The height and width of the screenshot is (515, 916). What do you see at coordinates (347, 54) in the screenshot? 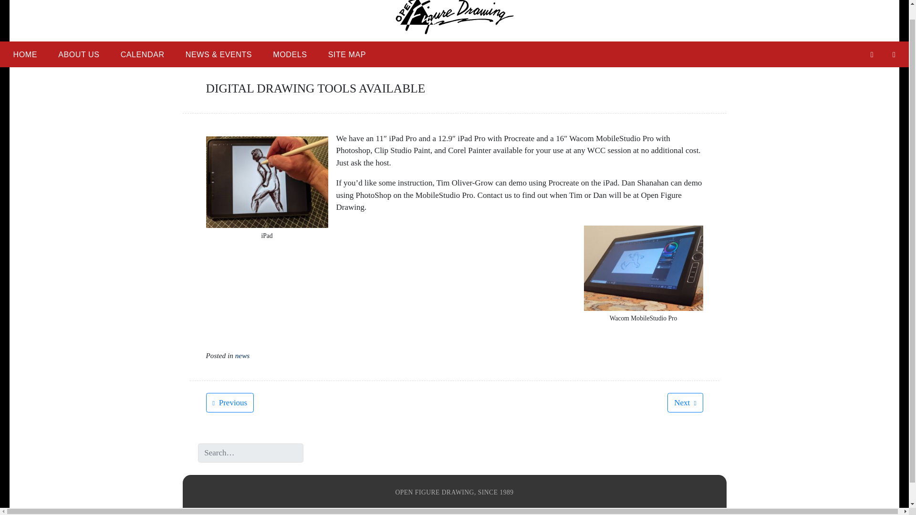
I see `SITE MAP` at bounding box center [347, 54].